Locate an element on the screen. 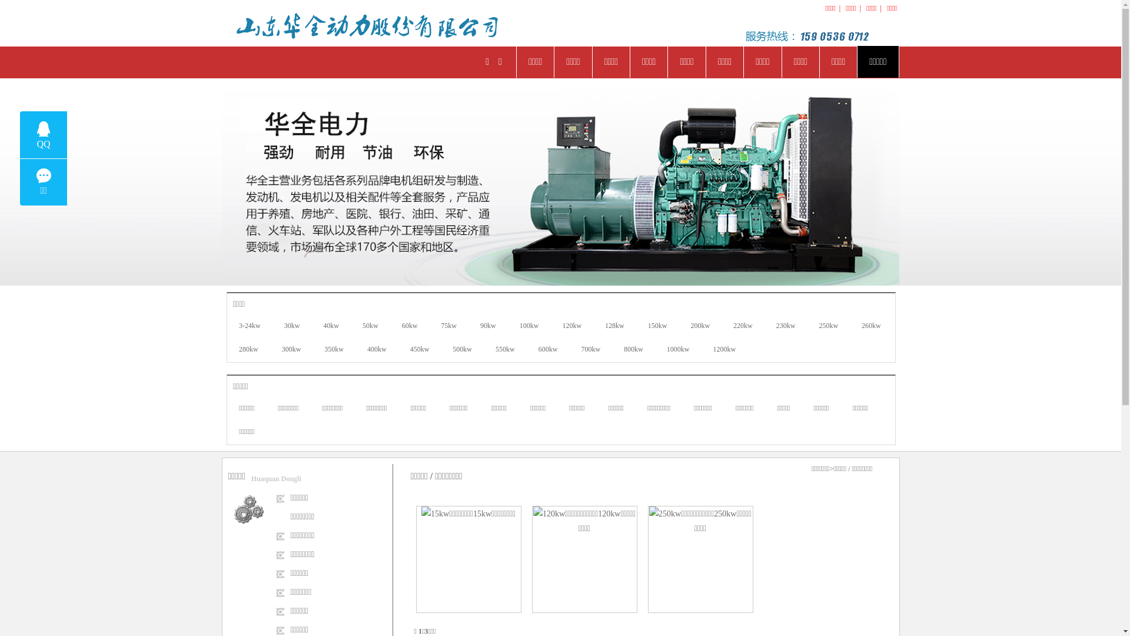 This screenshot has height=636, width=1130. 128kw is located at coordinates (614, 326).